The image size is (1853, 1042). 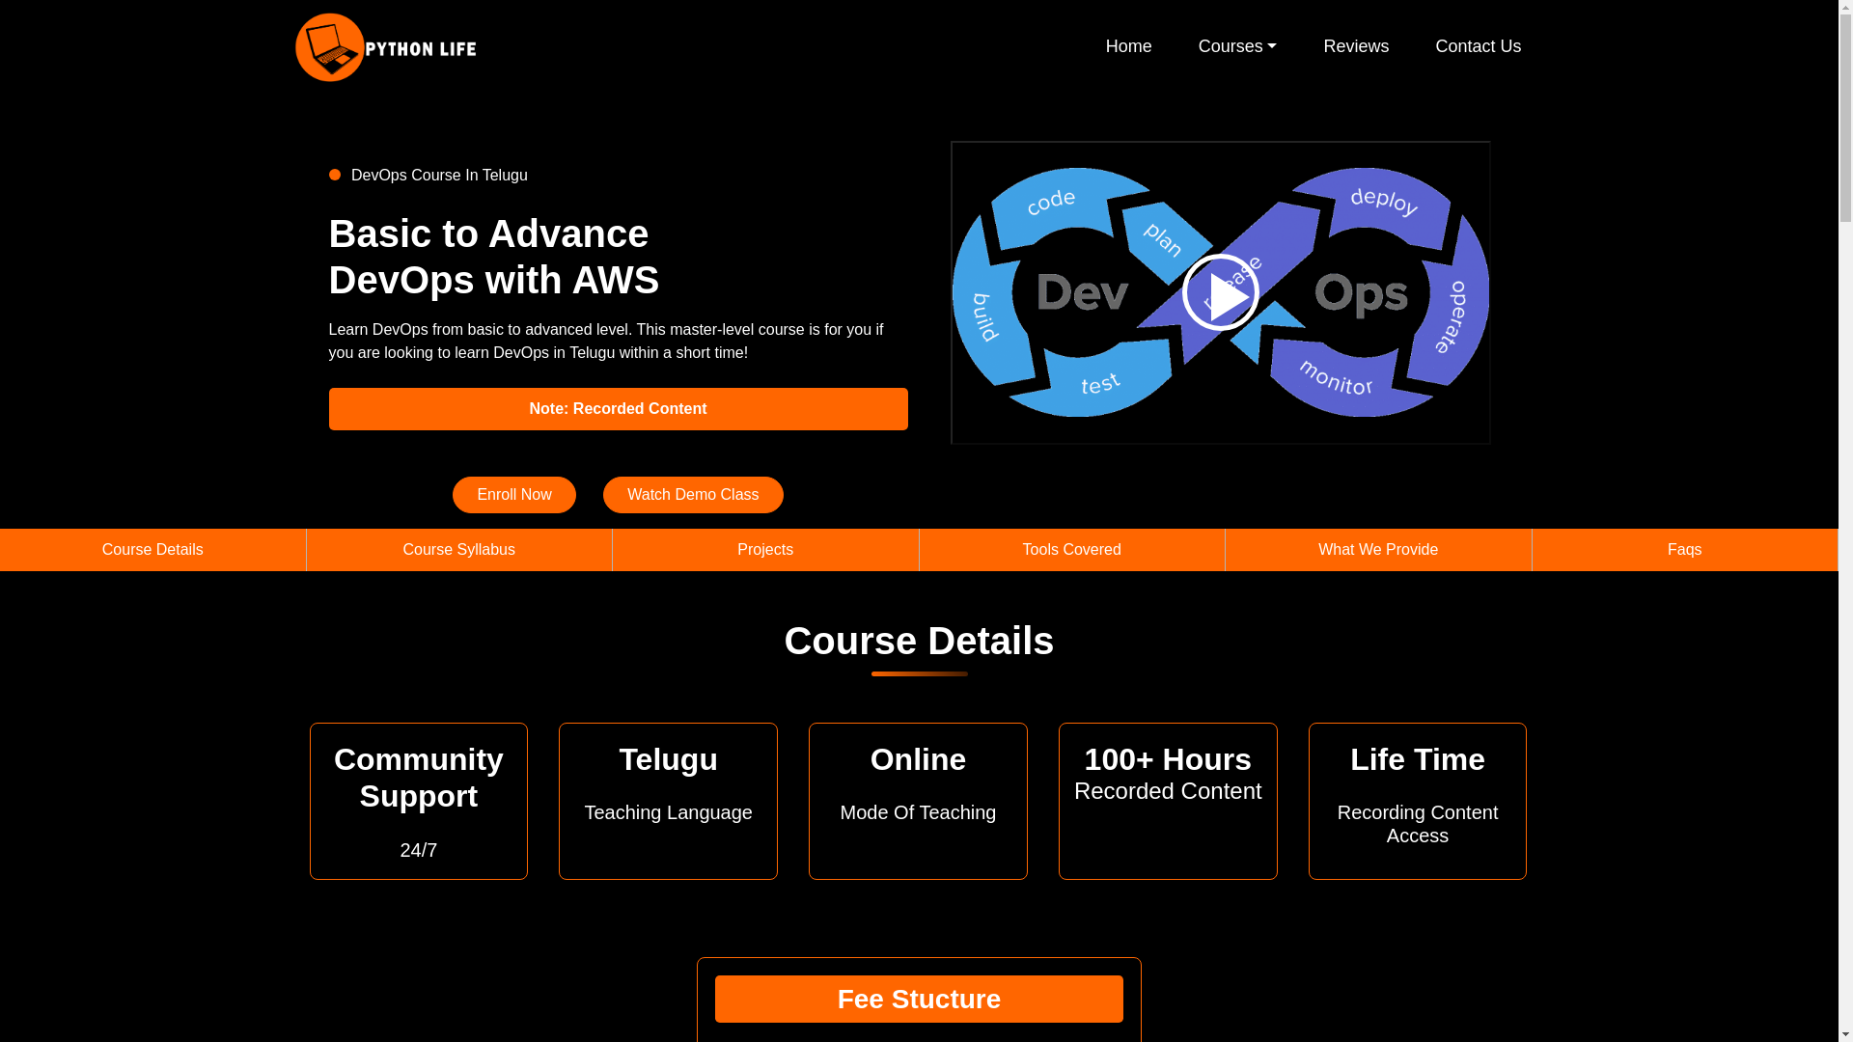 I want to click on What We Provide, so click(x=1377, y=548).